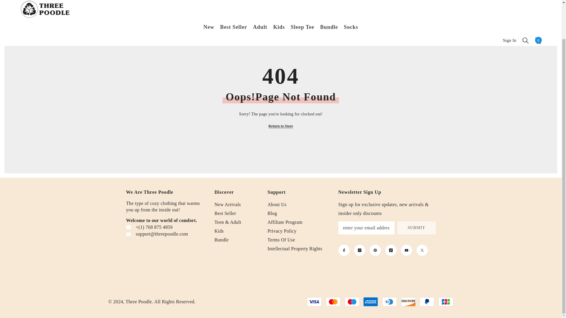 The height and width of the screenshot is (318, 566). I want to click on American Express, so click(371, 302).